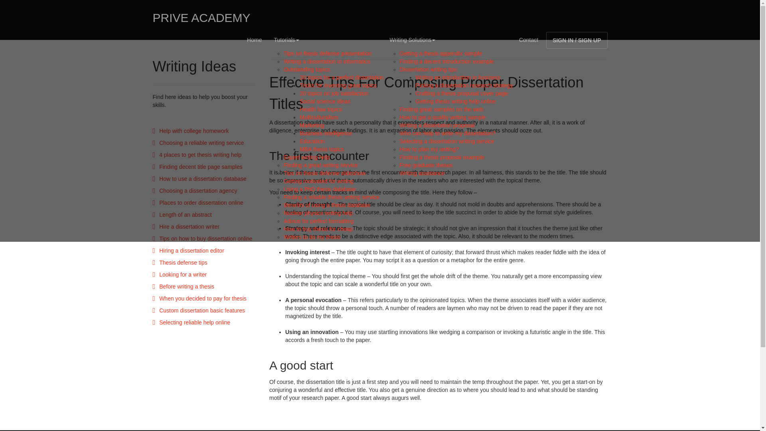  I want to click on Writing a dissertation in informatics, so click(326, 61).